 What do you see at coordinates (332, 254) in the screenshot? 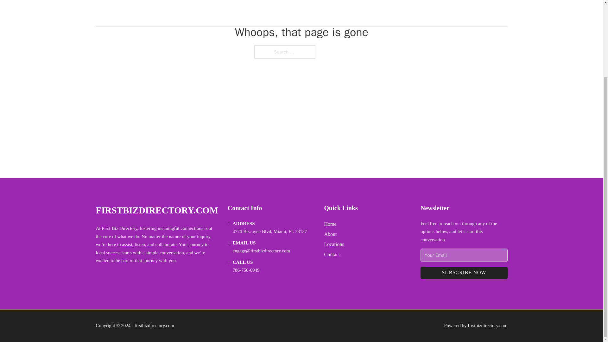
I see `Contact` at bounding box center [332, 254].